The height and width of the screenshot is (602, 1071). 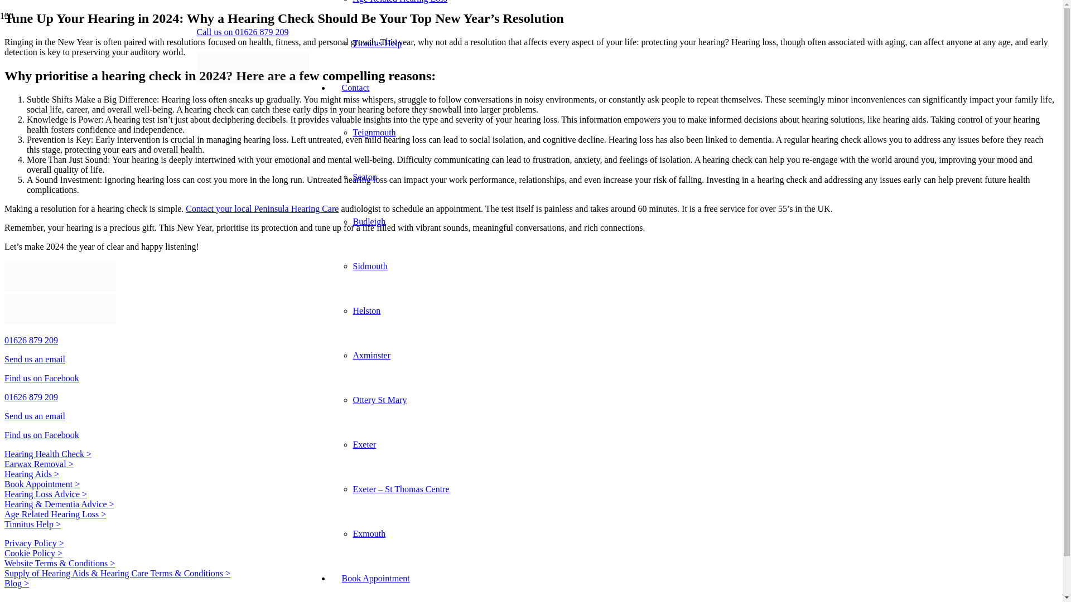 I want to click on Seaton, so click(x=364, y=177).